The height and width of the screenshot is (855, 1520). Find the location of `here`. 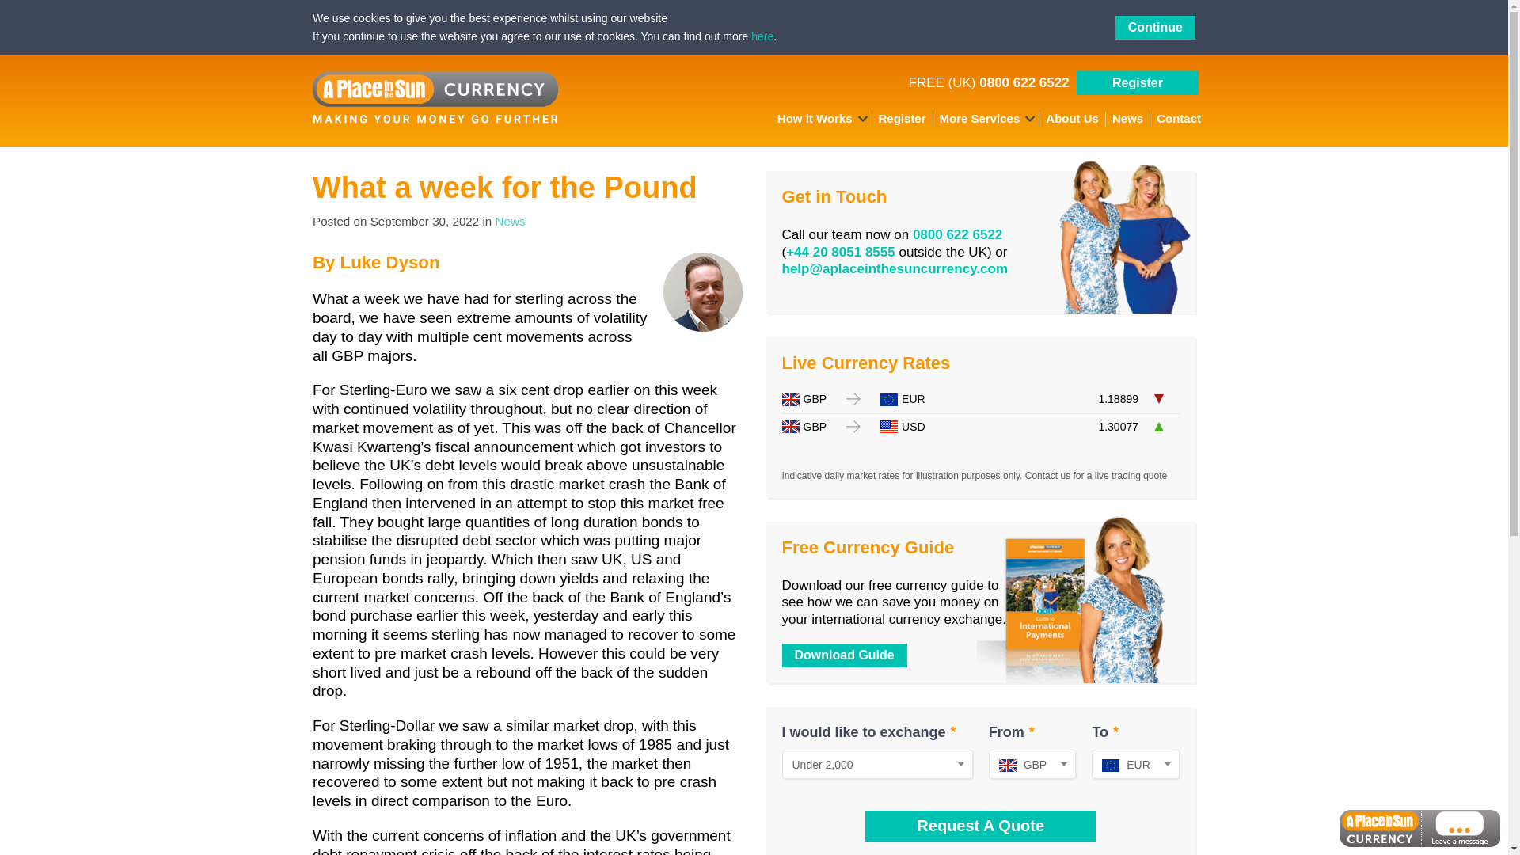

here is located at coordinates (762, 36).